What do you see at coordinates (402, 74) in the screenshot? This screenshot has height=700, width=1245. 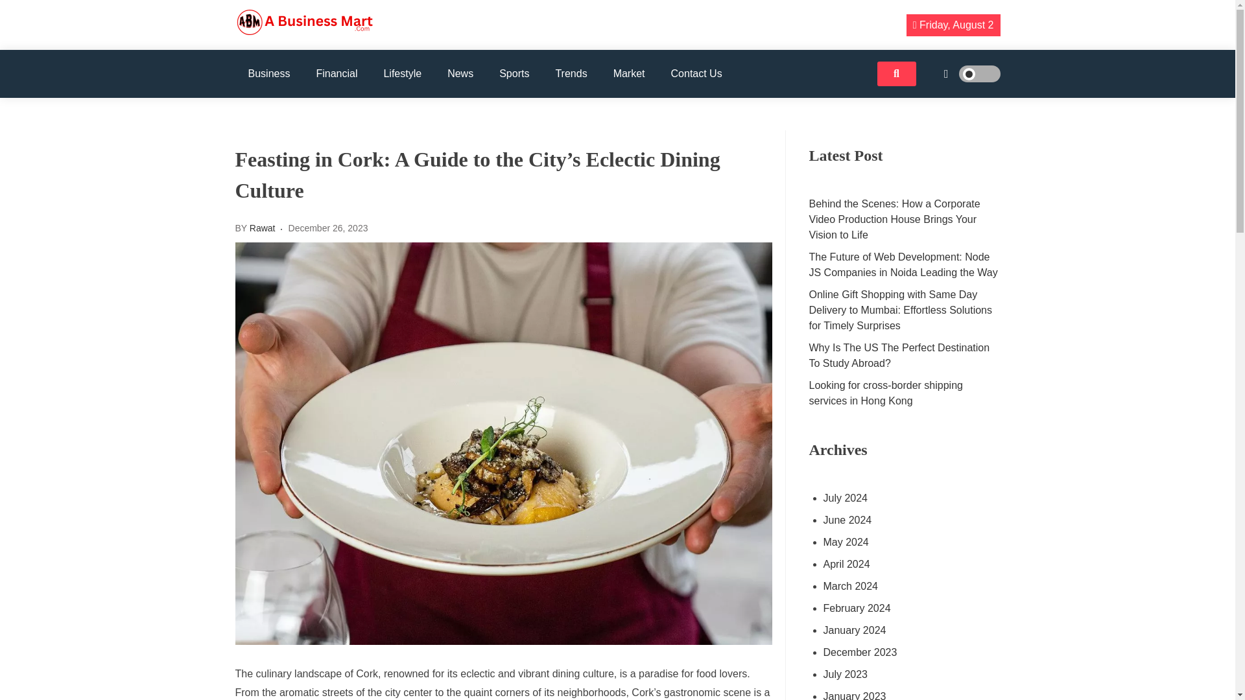 I see `Lifestyle` at bounding box center [402, 74].